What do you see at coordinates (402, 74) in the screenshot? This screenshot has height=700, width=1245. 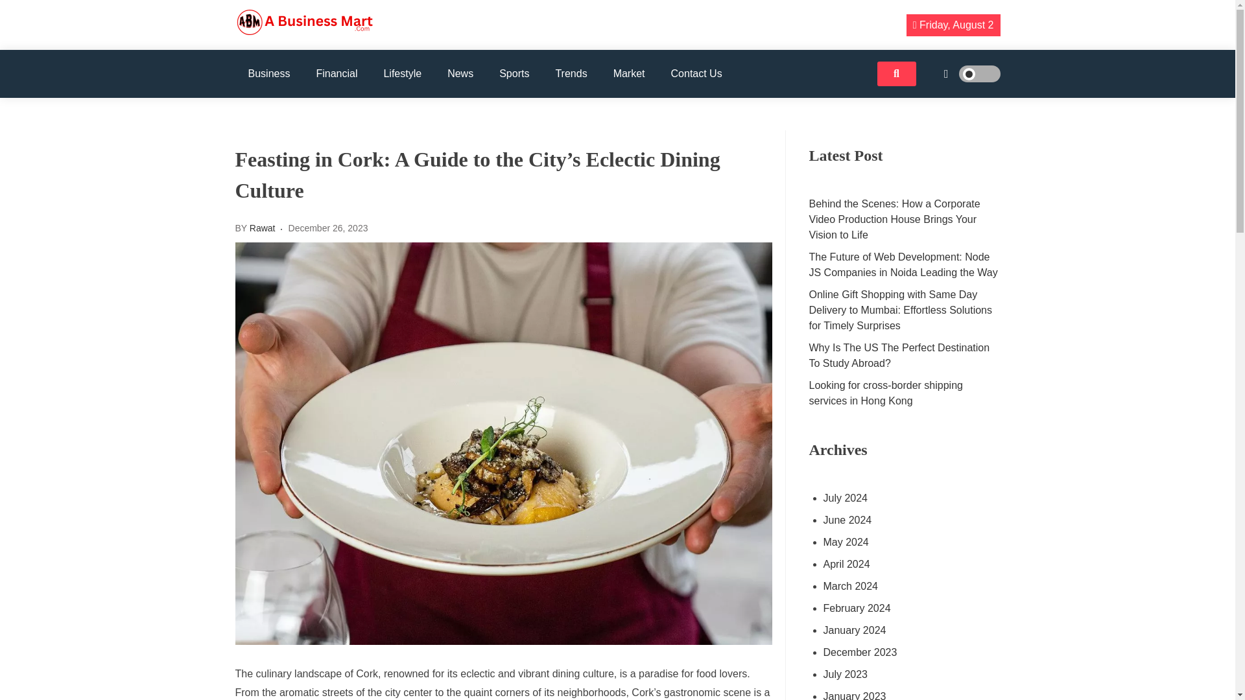 I see `Lifestyle` at bounding box center [402, 74].